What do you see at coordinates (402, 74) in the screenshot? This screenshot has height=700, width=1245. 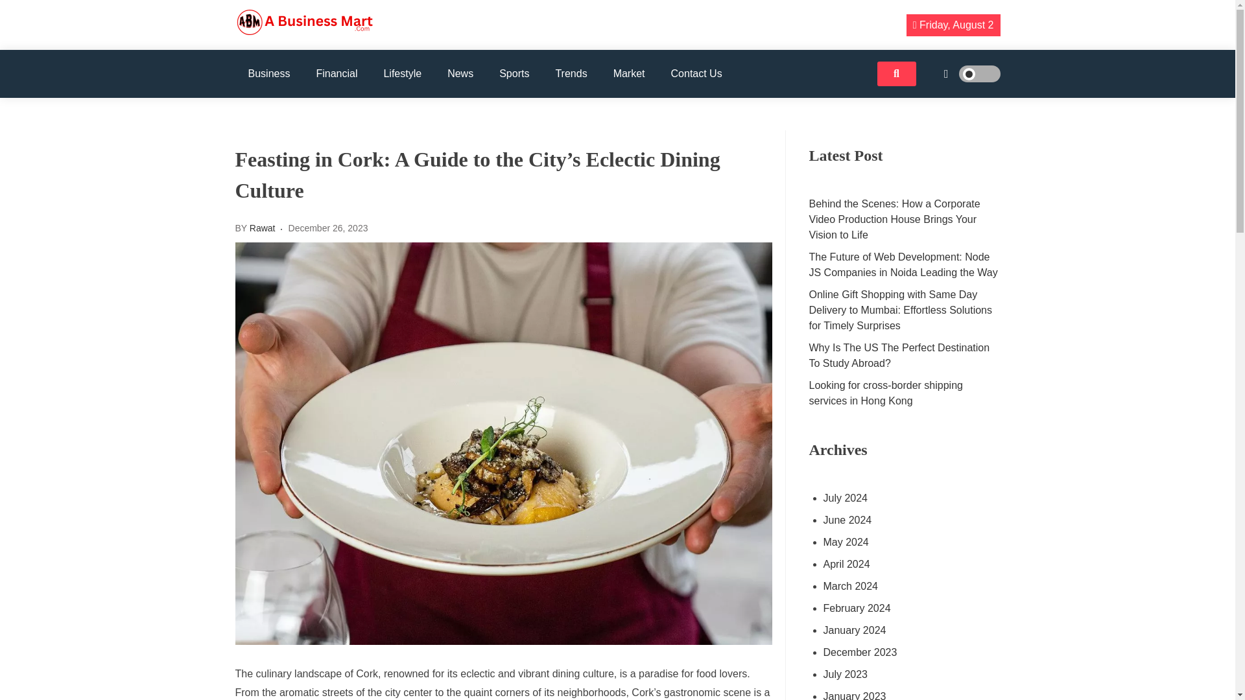 I see `Lifestyle` at bounding box center [402, 74].